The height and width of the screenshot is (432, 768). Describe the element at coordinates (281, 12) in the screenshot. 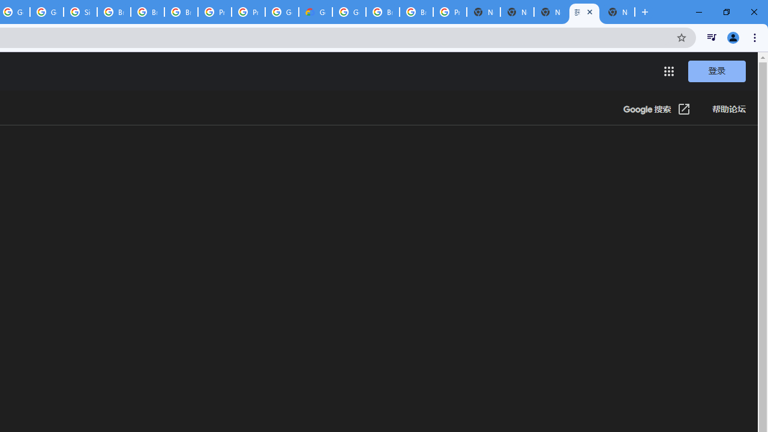

I see `Google Cloud Platform` at that location.